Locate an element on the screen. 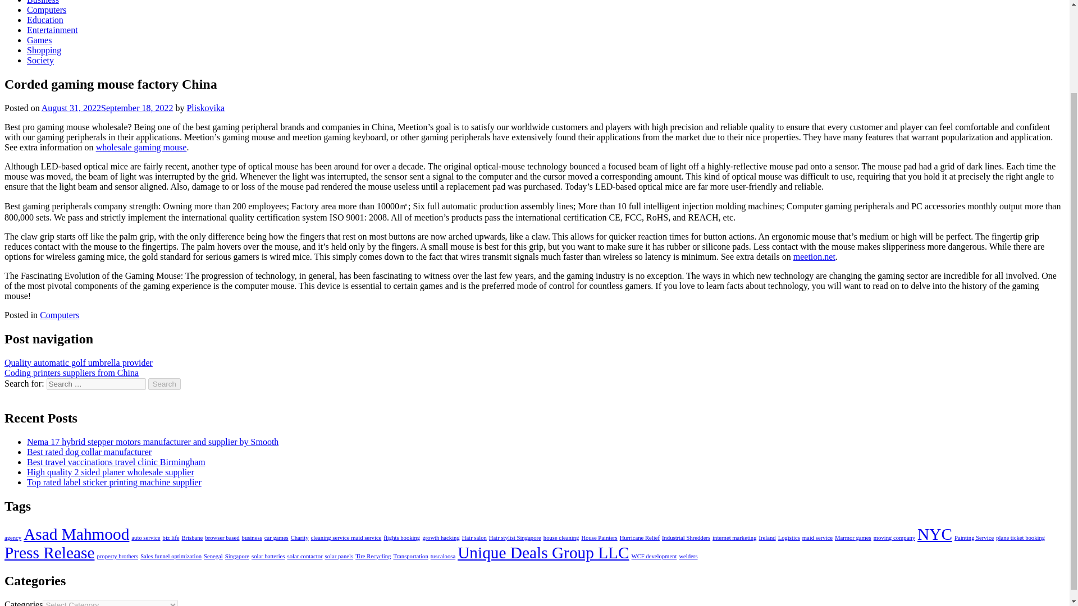  Hair stylist Singapore is located at coordinates (515, 538).